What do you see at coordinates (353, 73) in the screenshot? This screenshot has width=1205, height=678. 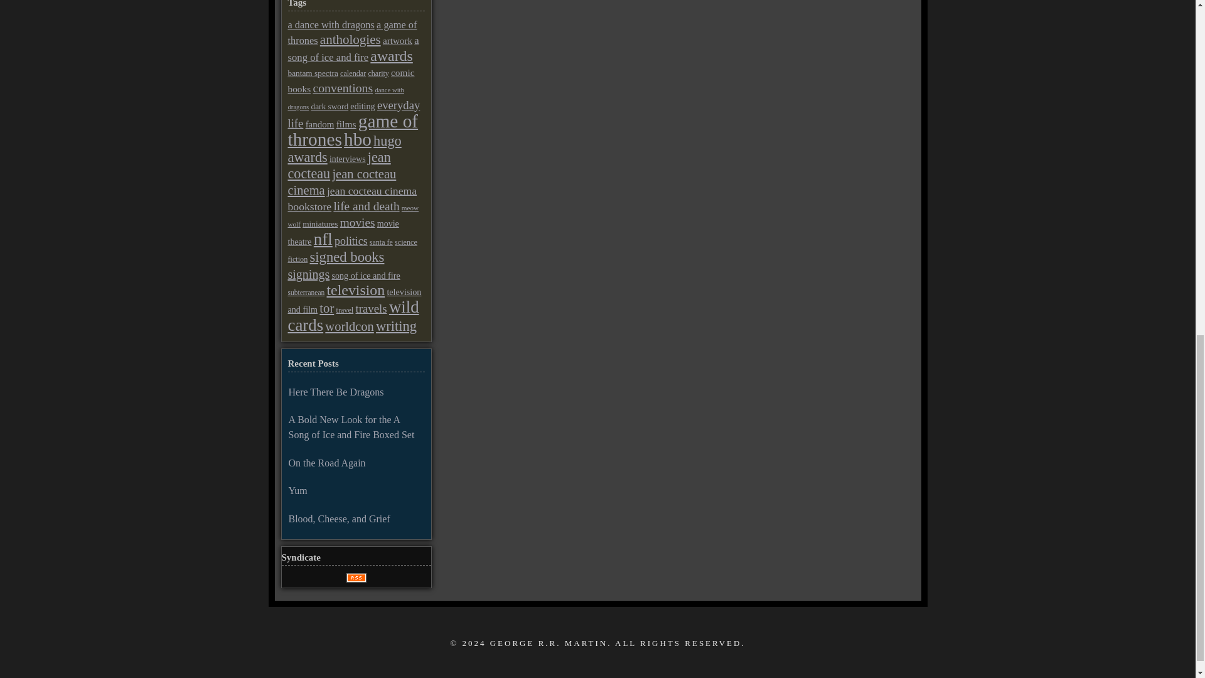 I see `calendar` at bounding box center [353, 73].